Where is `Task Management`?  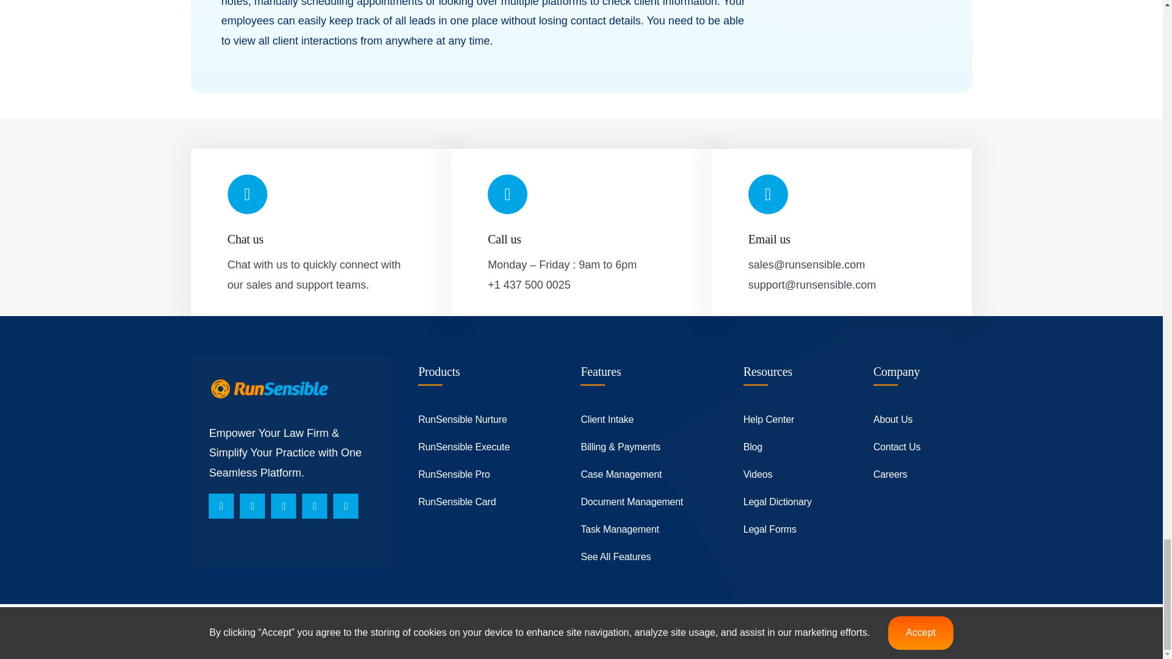 Task Management is located at coordinates (646, 530).